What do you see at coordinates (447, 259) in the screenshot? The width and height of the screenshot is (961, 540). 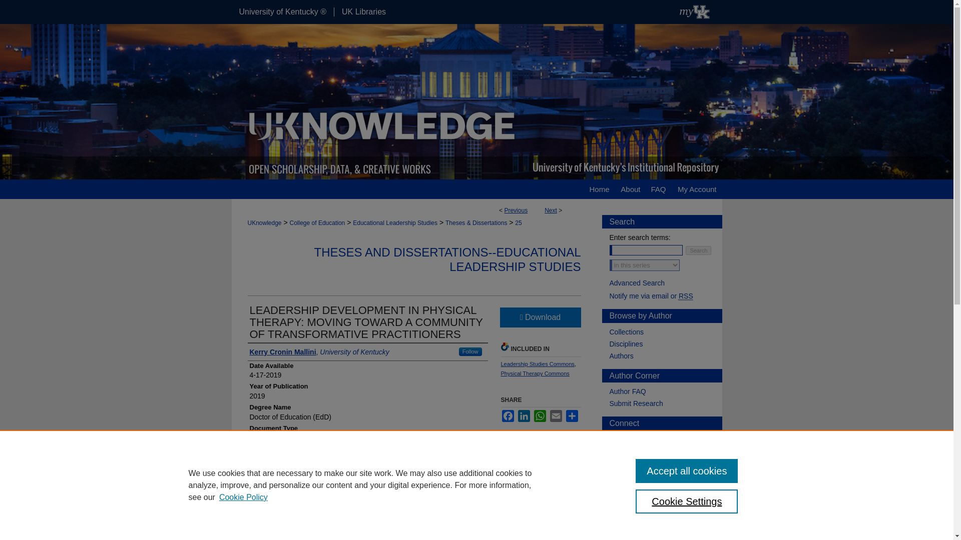 I see `THESES AND DISSERTATIONS--EDUCATIONAL LEADERSHIP STUDIES` at bounding box center [447, 259].